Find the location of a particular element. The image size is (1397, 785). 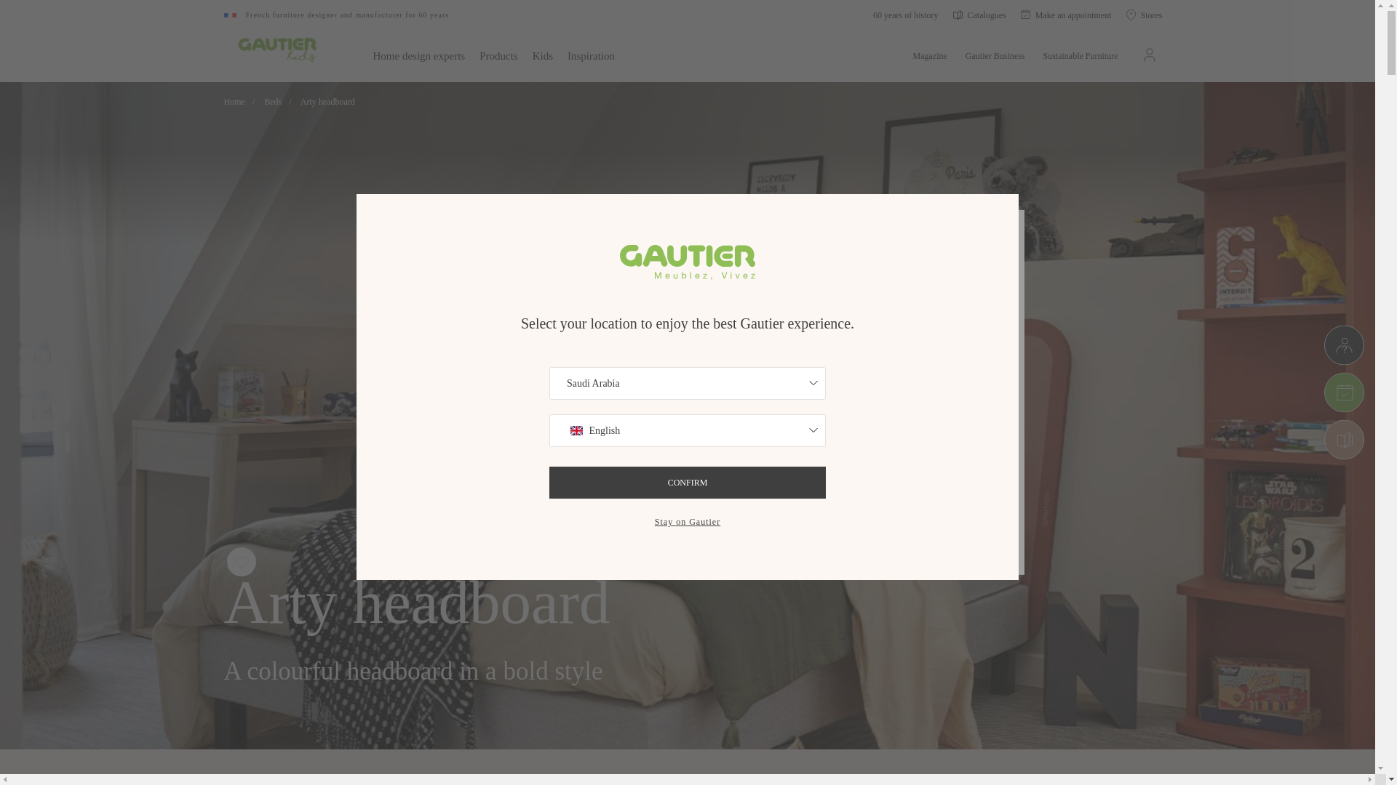

Catalogues is located at coordinates (979, 15).